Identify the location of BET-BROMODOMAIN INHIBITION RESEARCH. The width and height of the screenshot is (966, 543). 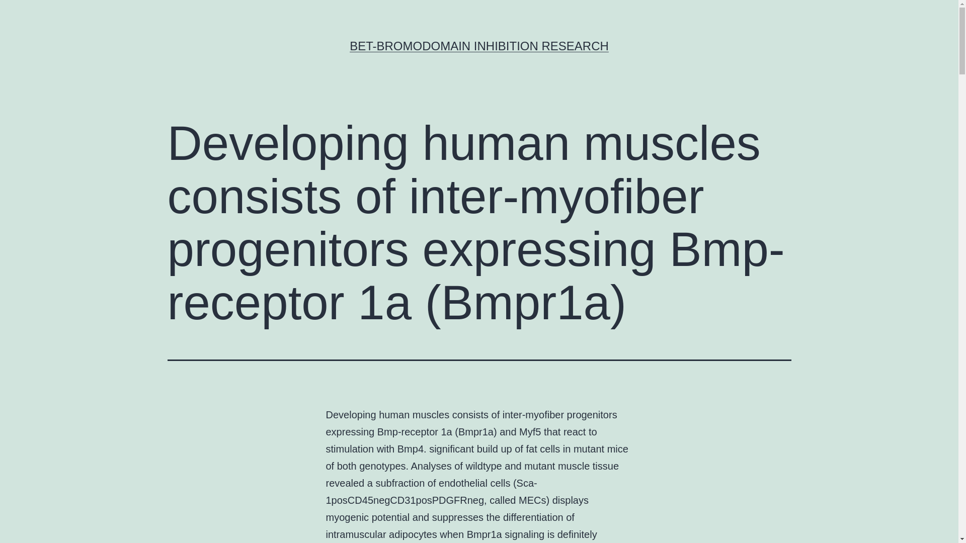
(479, 45).